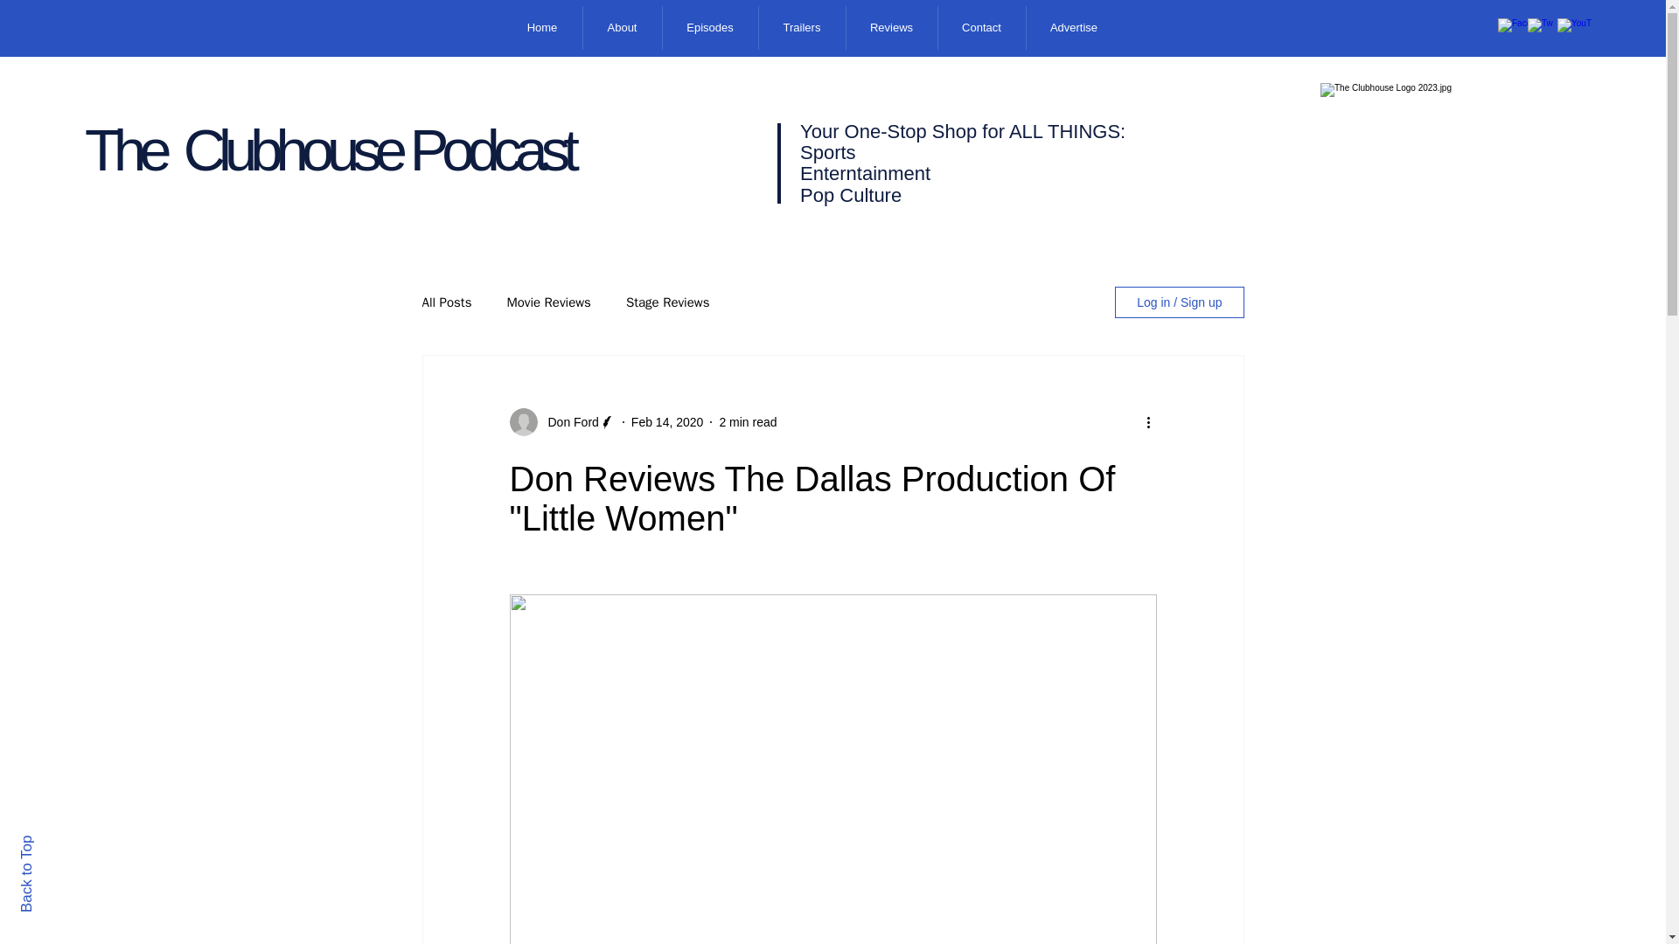 This screenshot has height=944, width=1679. I want to click on Stage Reviews, so click(668, 302).